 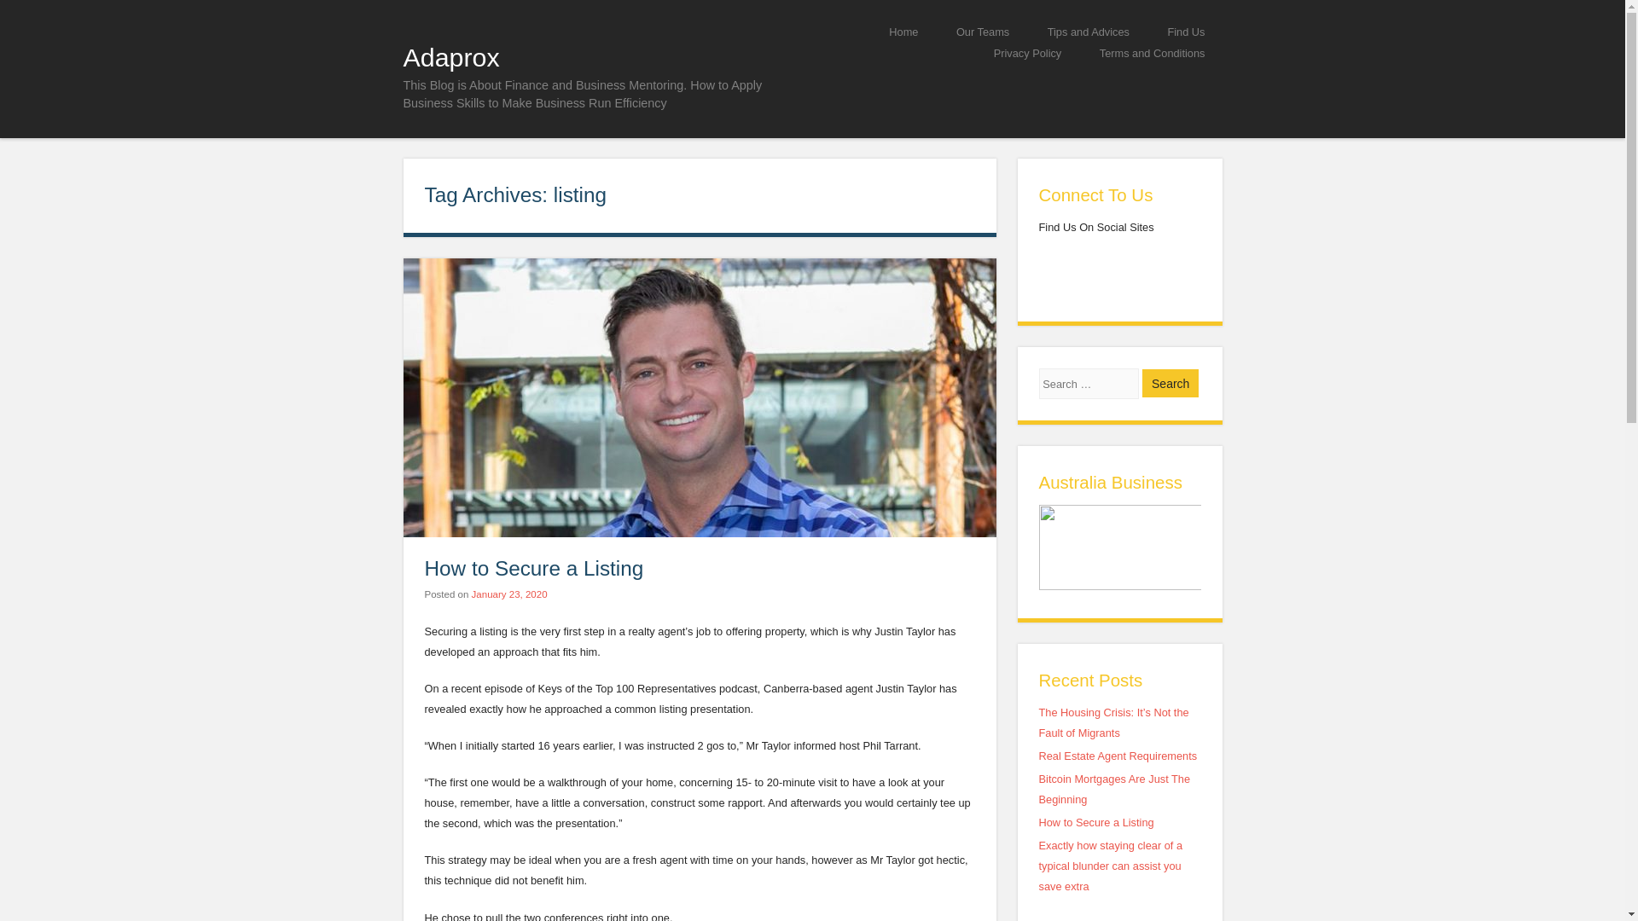 I want to click on Skip to content, so click(x=865, y=31).